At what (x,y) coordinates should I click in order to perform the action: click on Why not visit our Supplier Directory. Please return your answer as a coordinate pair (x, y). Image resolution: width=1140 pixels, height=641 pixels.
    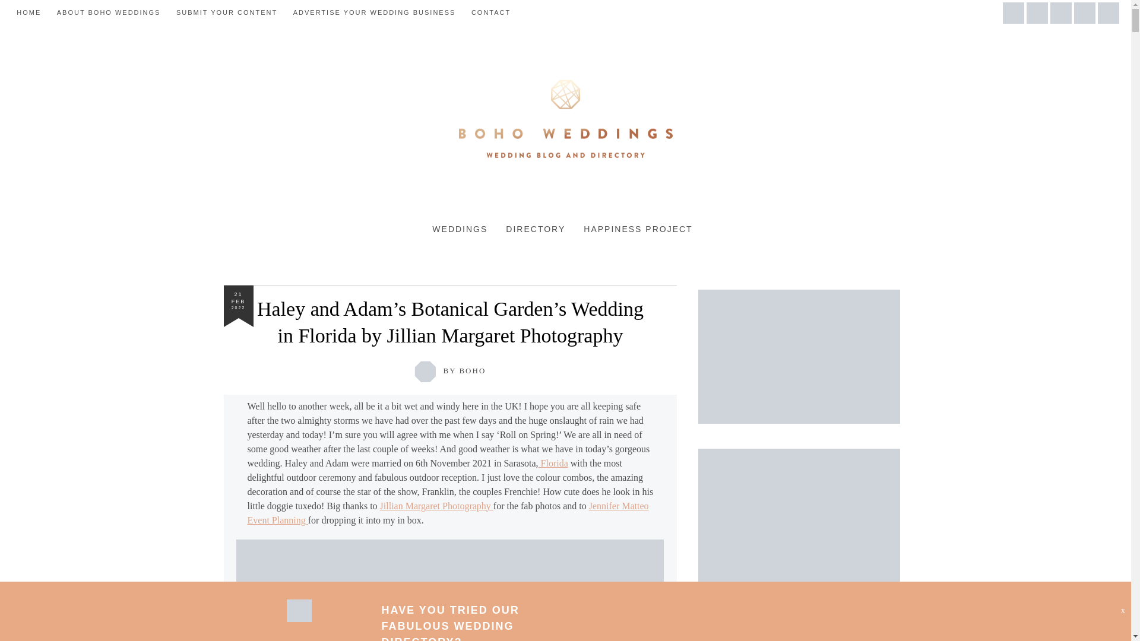
    Looking at the image, I should click on (799, 515).